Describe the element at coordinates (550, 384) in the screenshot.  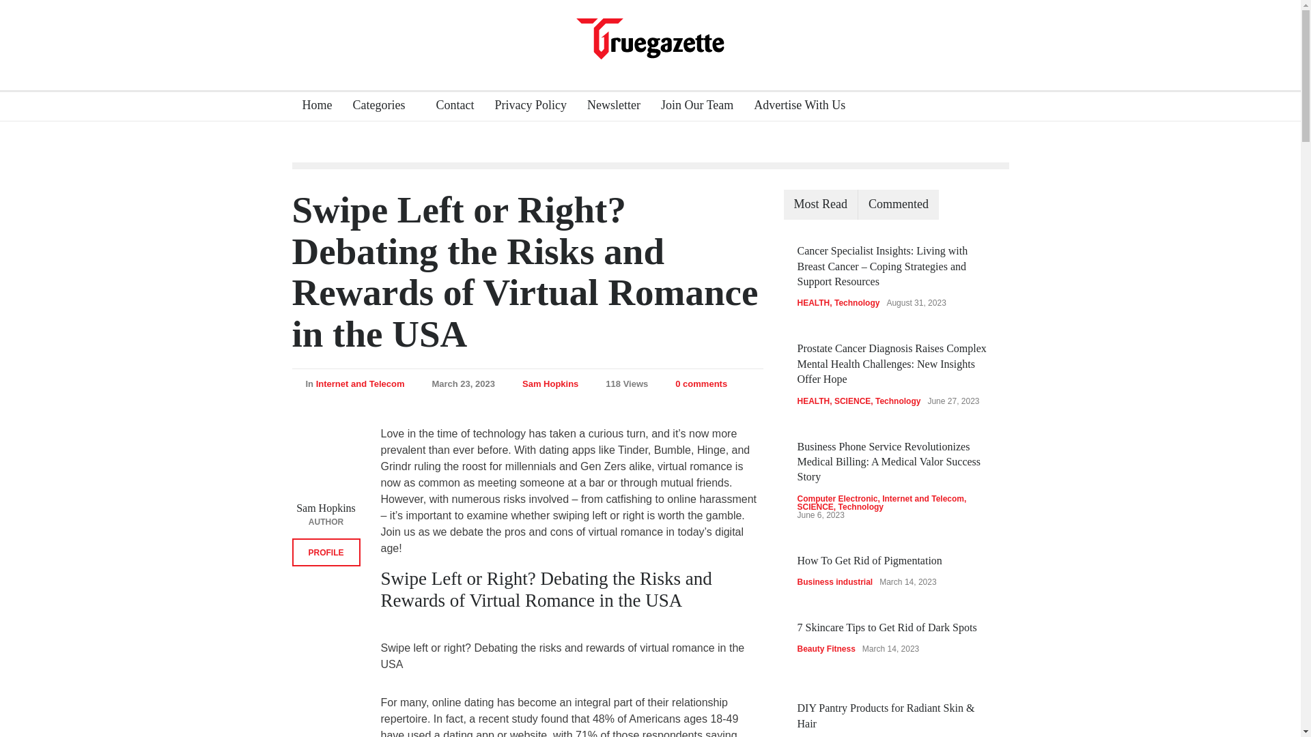
I see `Sam Hopkins` at that location.